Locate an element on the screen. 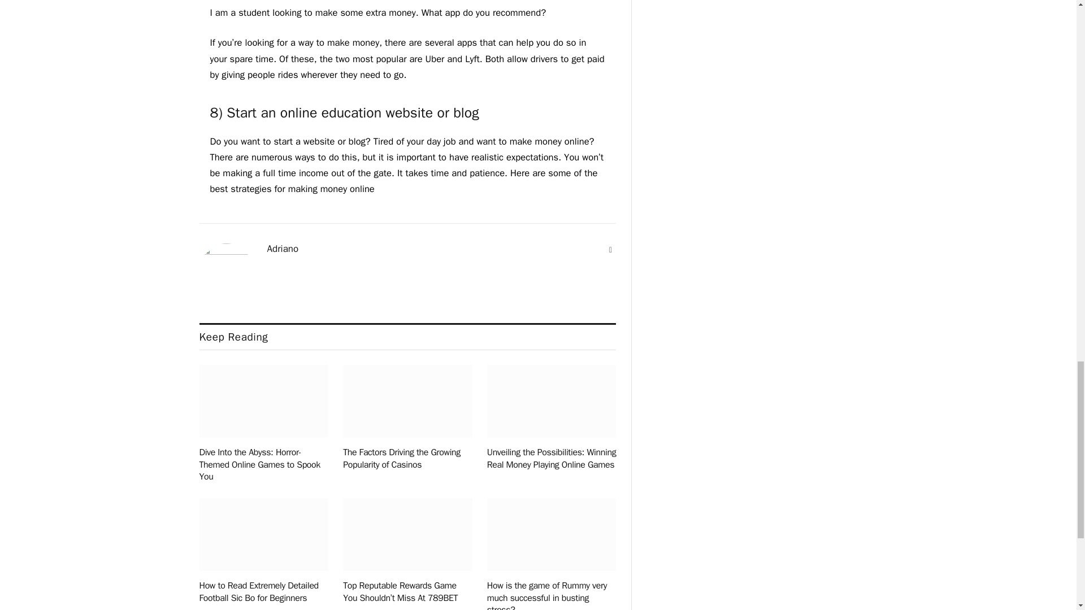 The height and width of the screenshot is (610, 1085). How to Read Extremely Detailed Football Sic Bo for Beginners is located at coordinates (263, 592).